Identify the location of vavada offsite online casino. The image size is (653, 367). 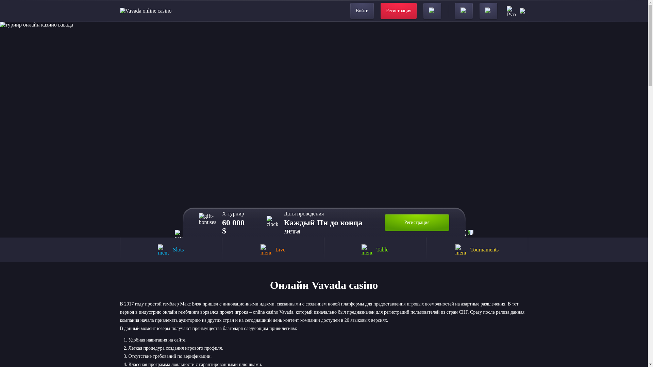
(469, 234).